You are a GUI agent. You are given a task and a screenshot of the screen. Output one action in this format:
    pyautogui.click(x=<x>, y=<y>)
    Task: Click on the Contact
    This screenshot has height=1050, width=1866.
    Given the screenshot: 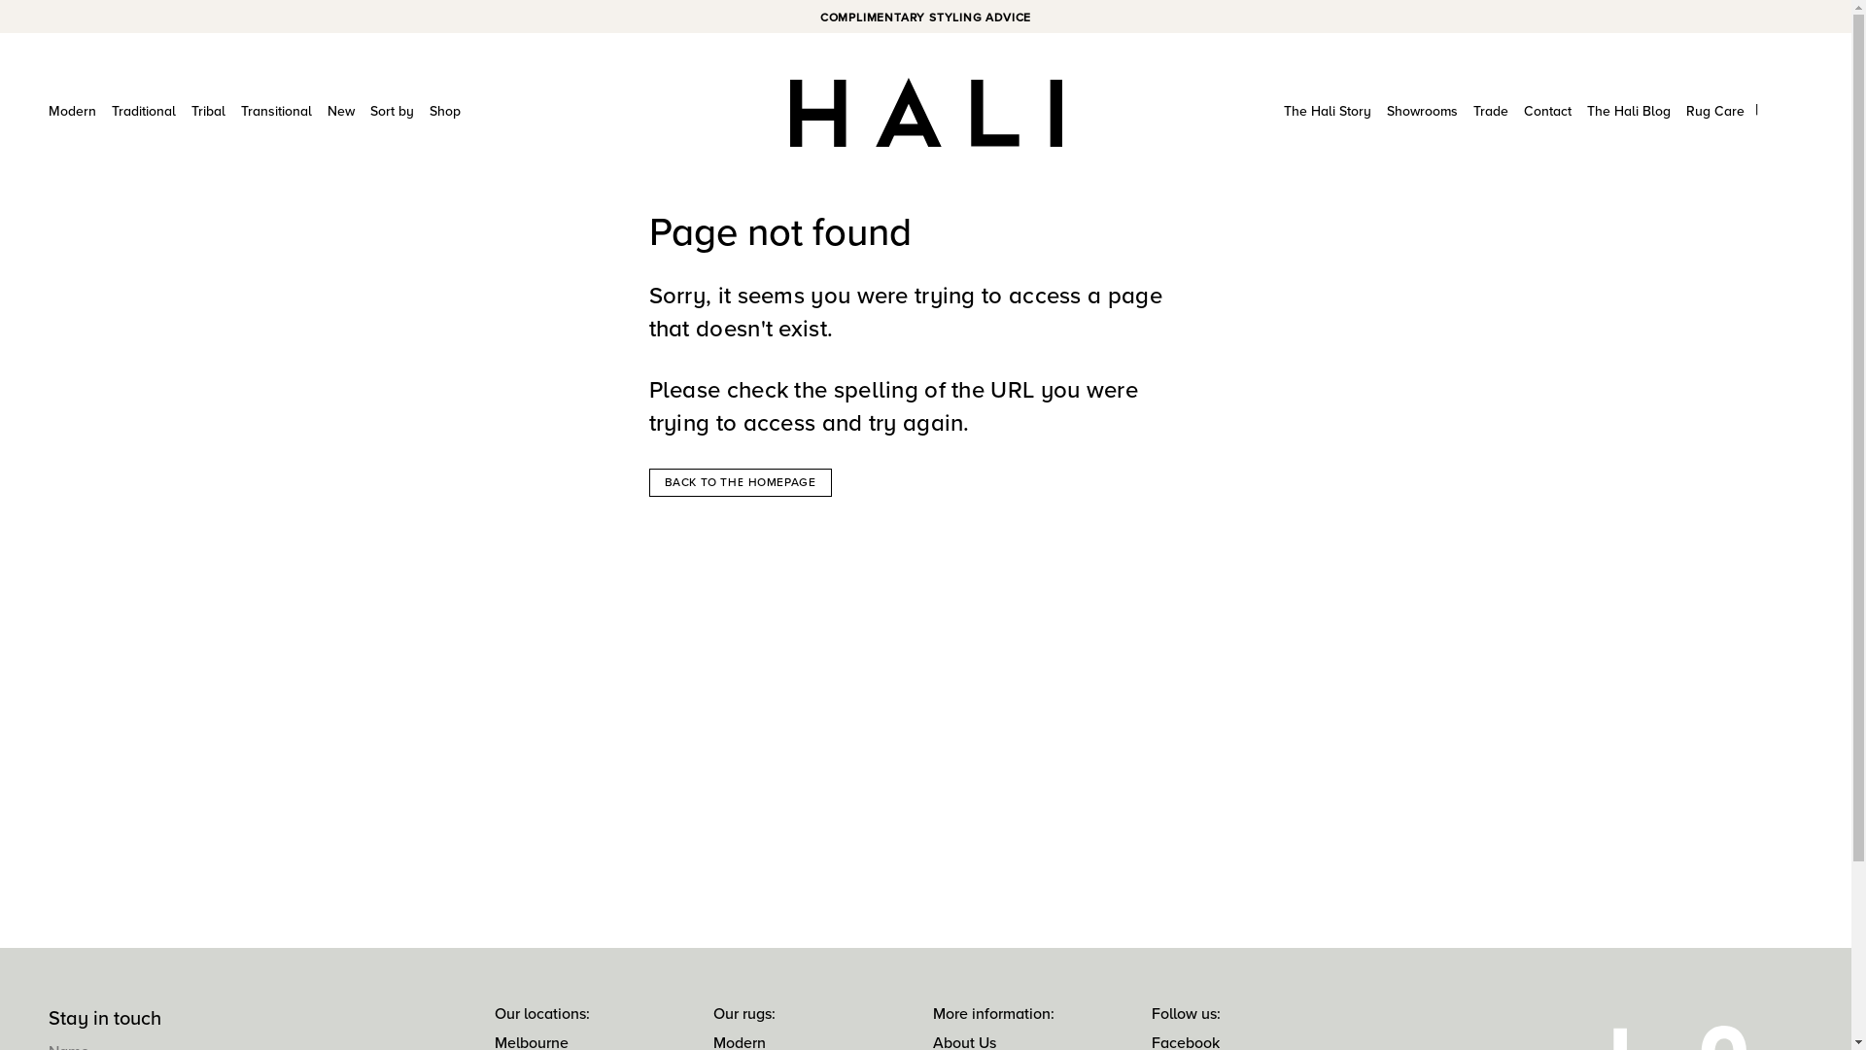 What is the action you would take?
    pyautogui.click(x=1547, y=112)
    